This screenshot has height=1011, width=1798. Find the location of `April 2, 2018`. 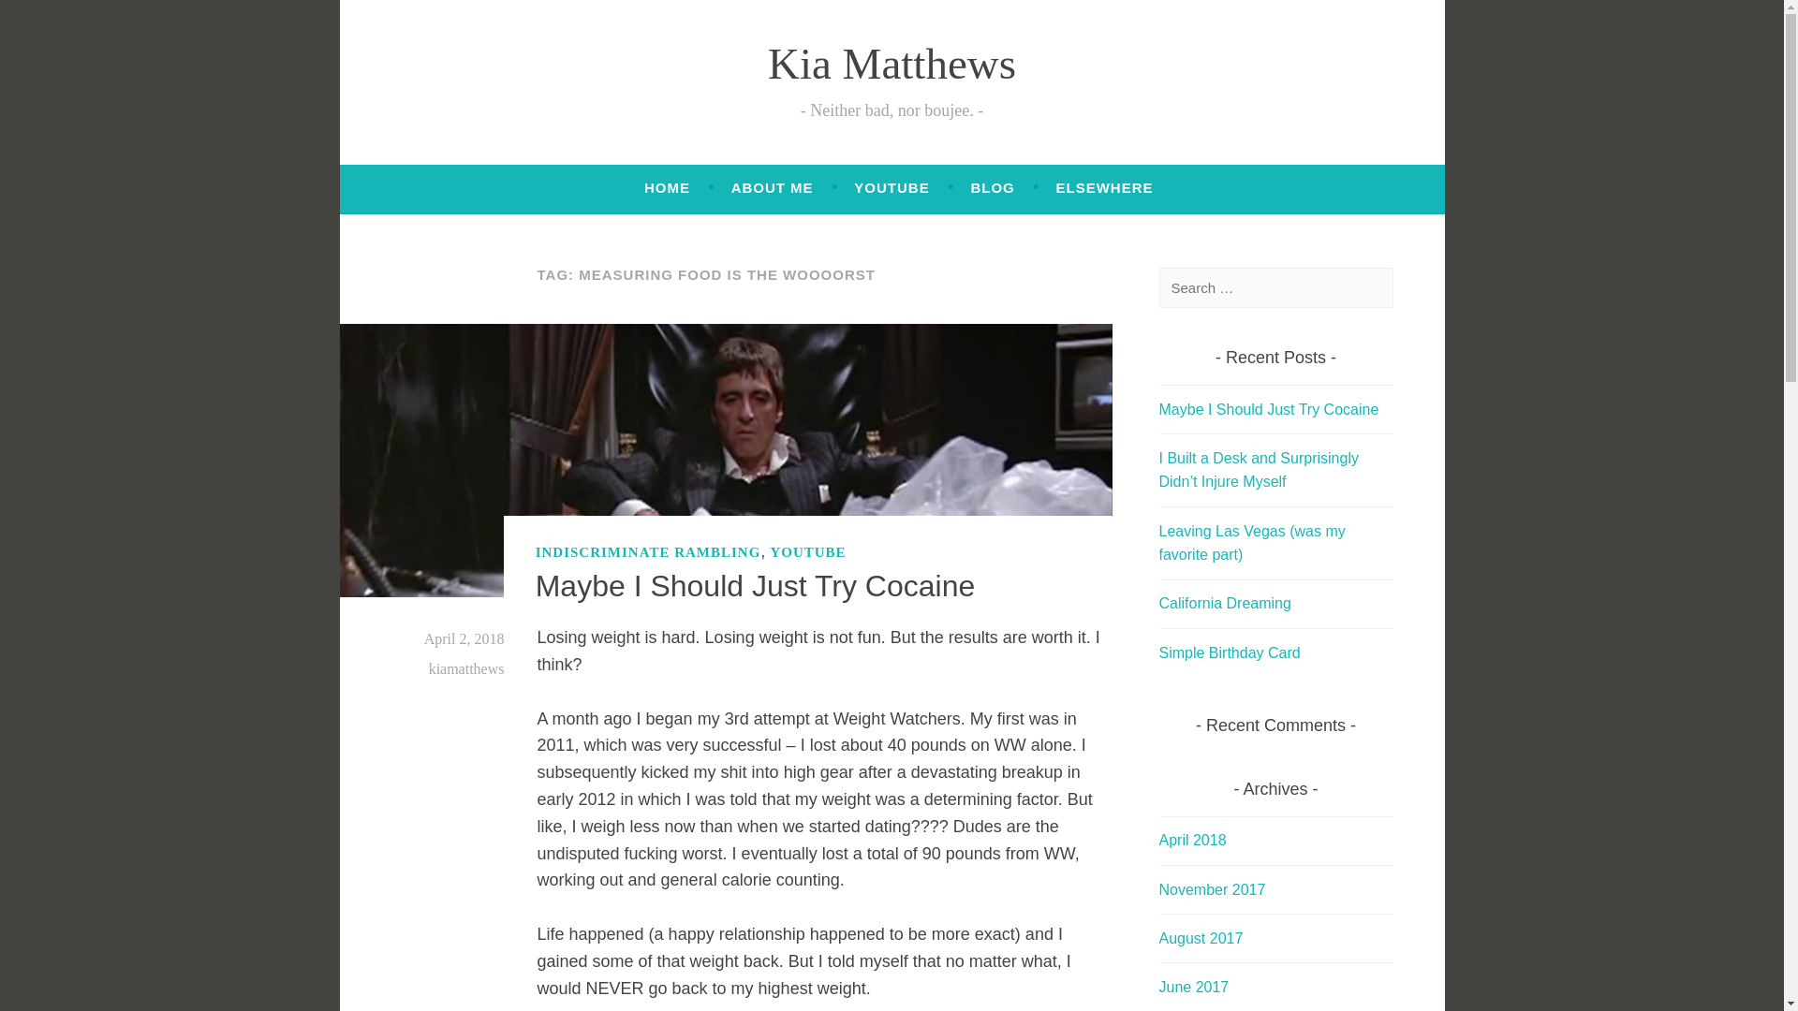

April 2, 2018 is located at coordinates (464, 638).